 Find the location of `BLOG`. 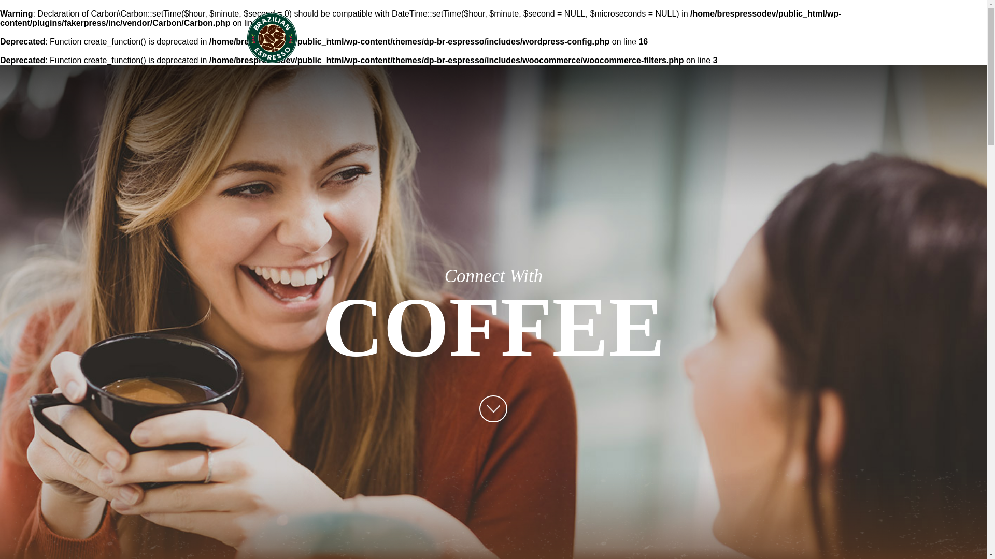

BLOG is located at coordinates (468, 37).